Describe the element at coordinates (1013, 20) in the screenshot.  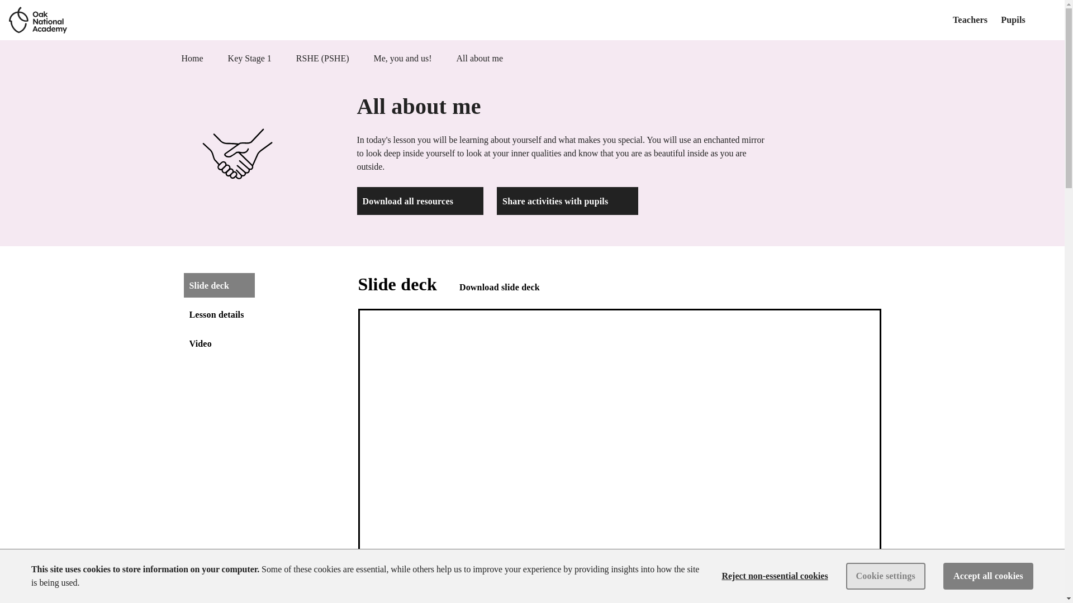
I see `Pupils` at that location.